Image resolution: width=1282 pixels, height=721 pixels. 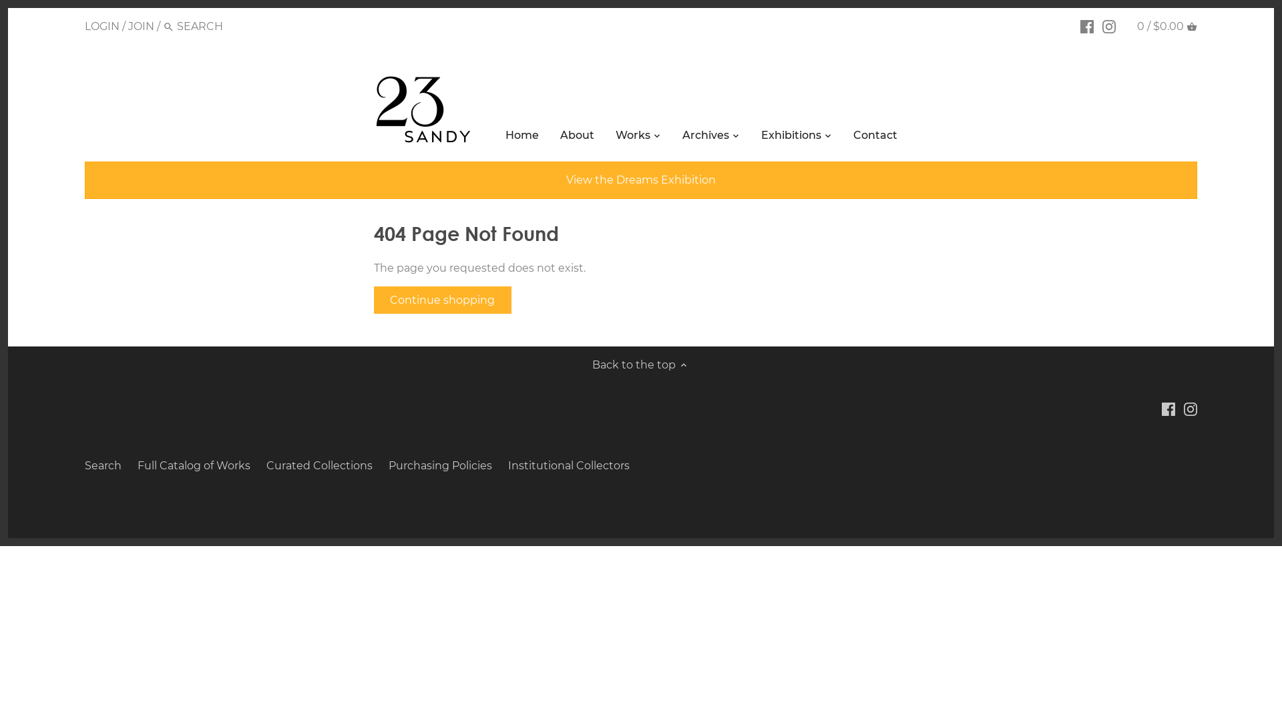 What do you see at coordinates (569, 466) in the screenshot?
I see `Institutional Collectors` at bounding box center [569, 466].